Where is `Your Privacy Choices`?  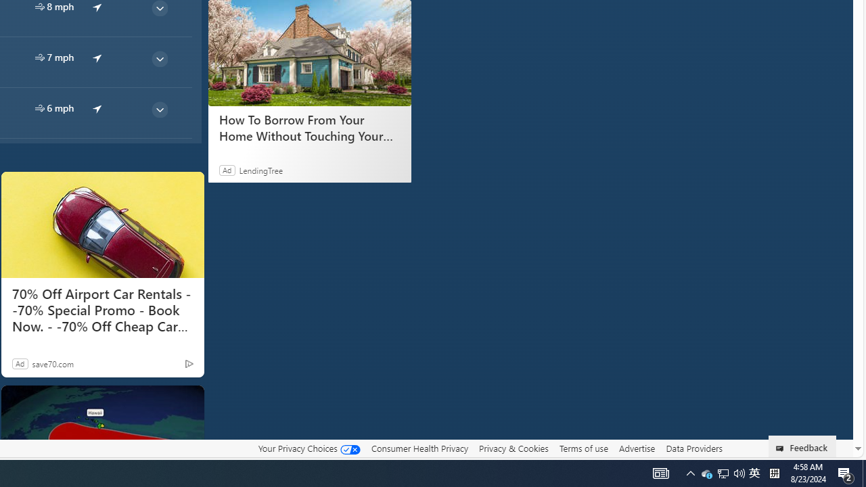 Your Privacy Choices is located at coordinates (309, 448).